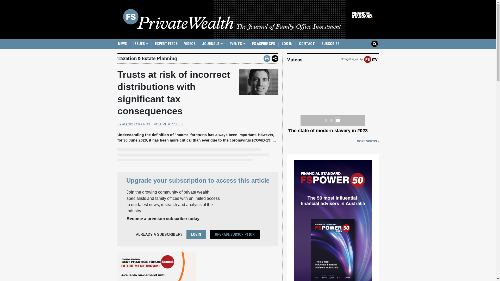 Image resolution: width=500 pixels, height=281 pixels. Describe the element at coordinates (235, 235) in the screenshot. I see `UPGRADE SUBSCRIPTION` at that location.